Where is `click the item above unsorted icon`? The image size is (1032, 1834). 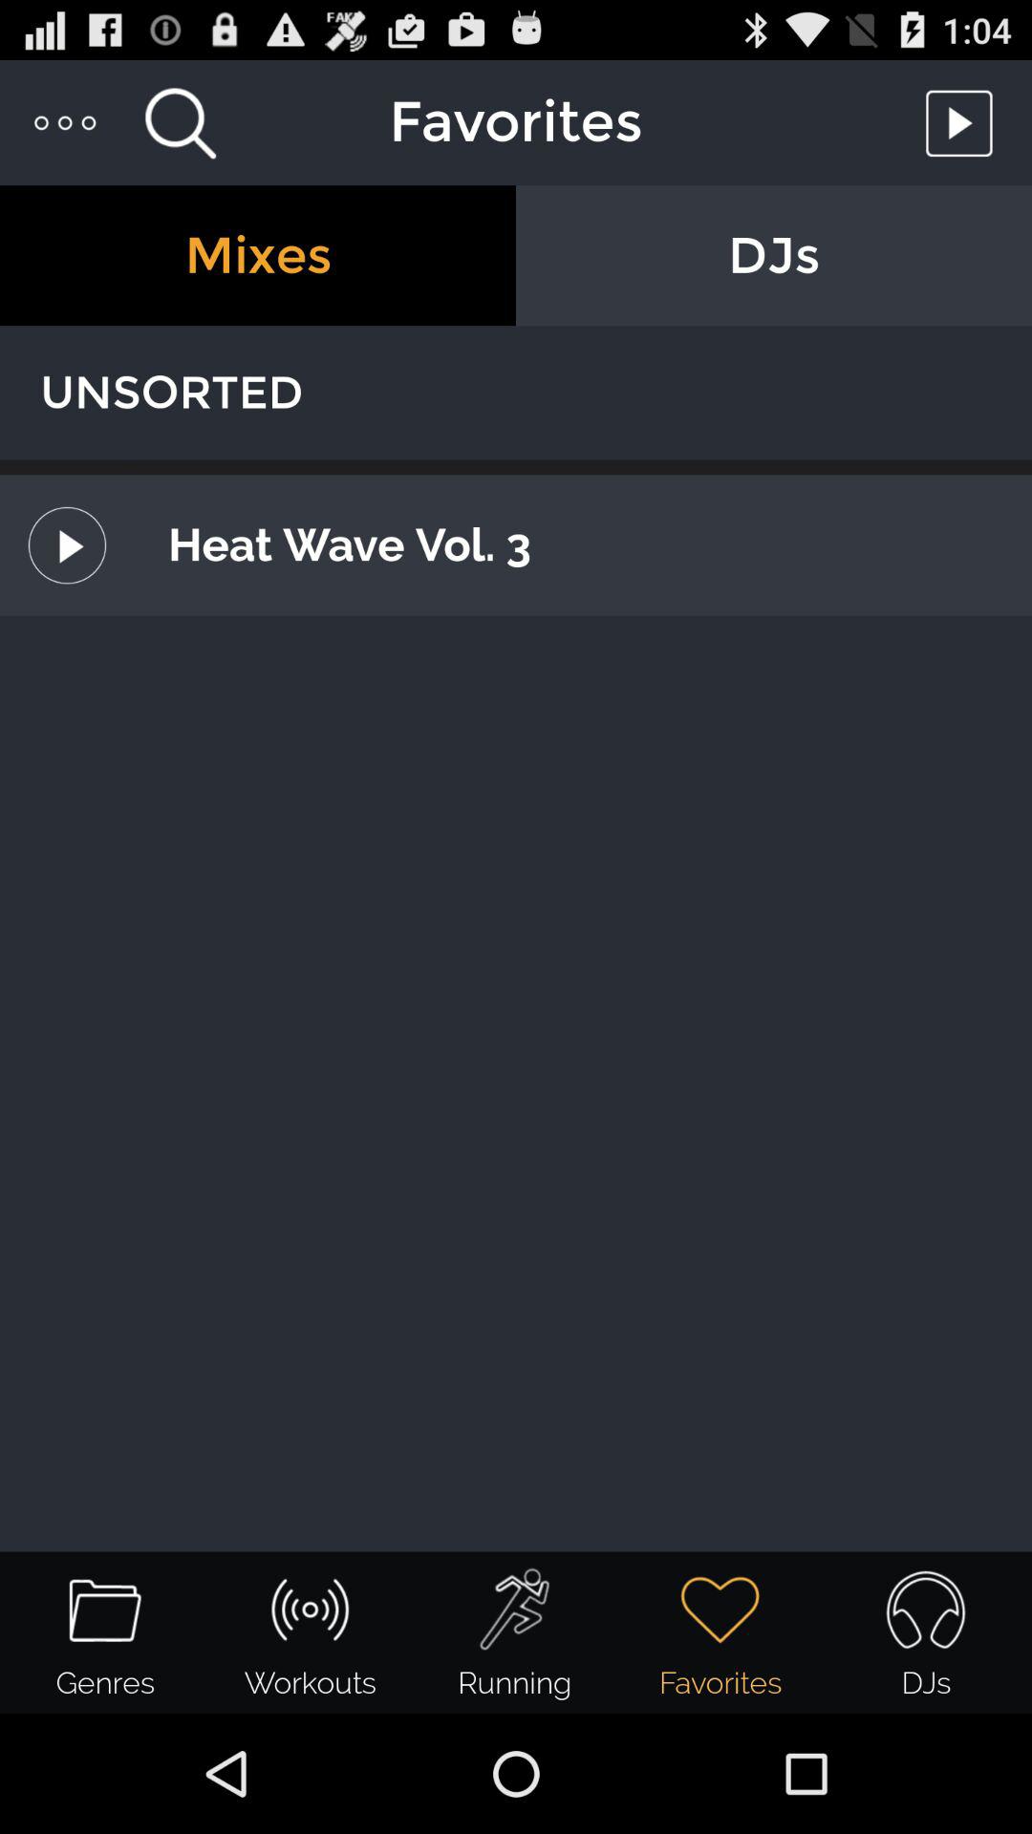
click the item above unsorted icon is located at coordinates (258, 256).